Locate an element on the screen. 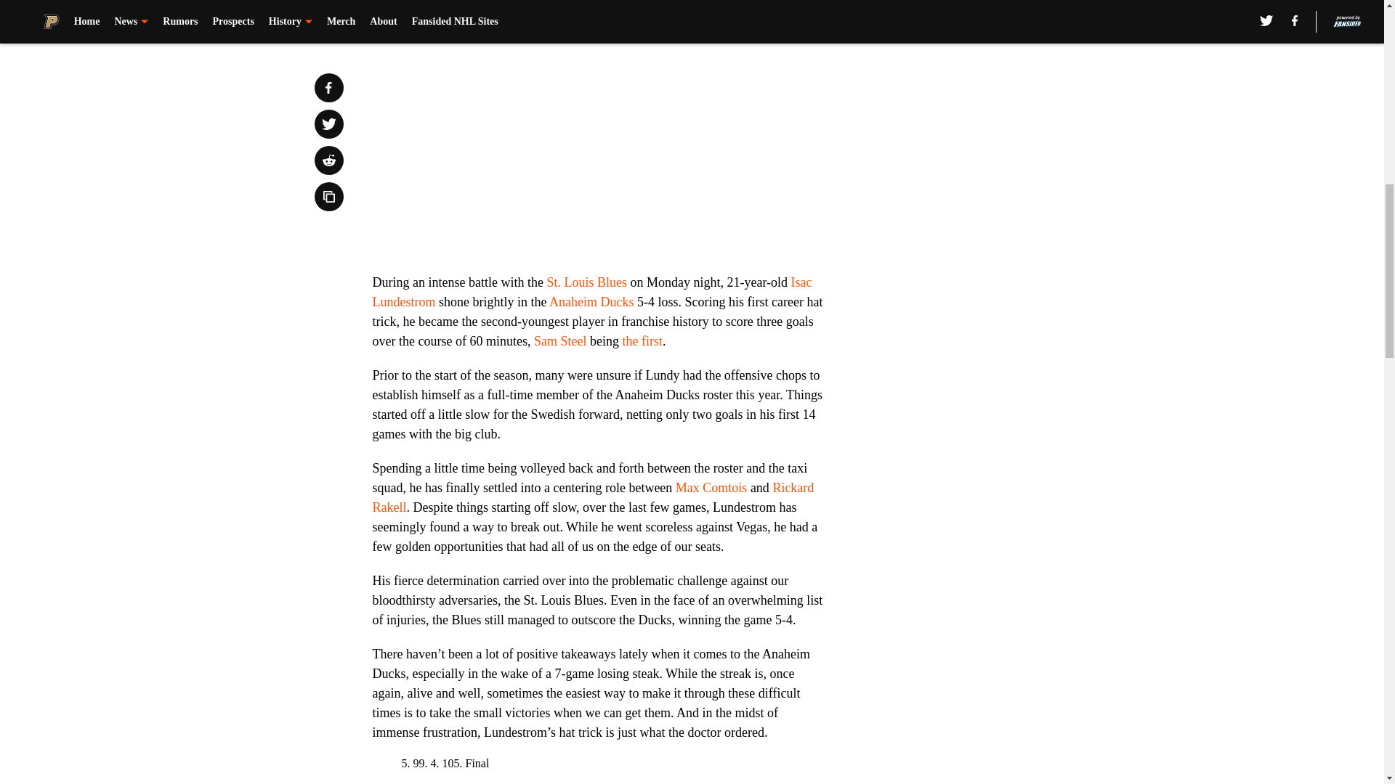  Max Comtois is located at coordinates (711, 488).